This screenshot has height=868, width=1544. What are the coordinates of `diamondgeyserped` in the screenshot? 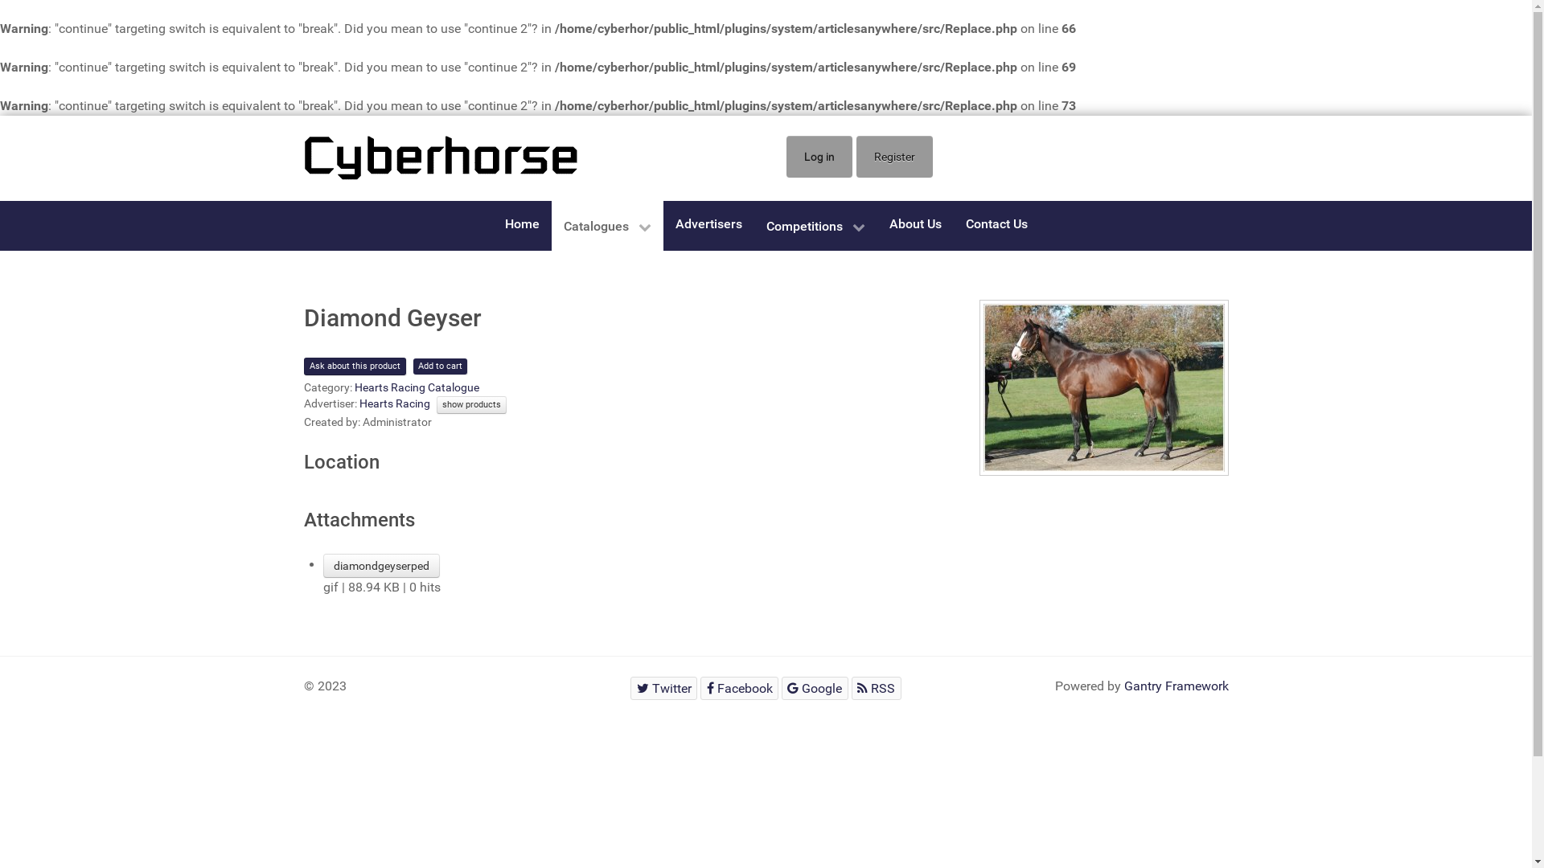 It's located at (381, 566).